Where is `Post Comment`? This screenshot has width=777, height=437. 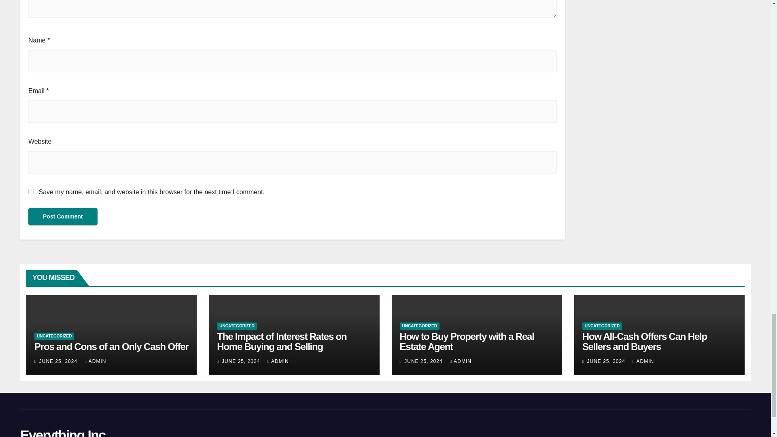
Post Comment is located at coordinates (63, 216).